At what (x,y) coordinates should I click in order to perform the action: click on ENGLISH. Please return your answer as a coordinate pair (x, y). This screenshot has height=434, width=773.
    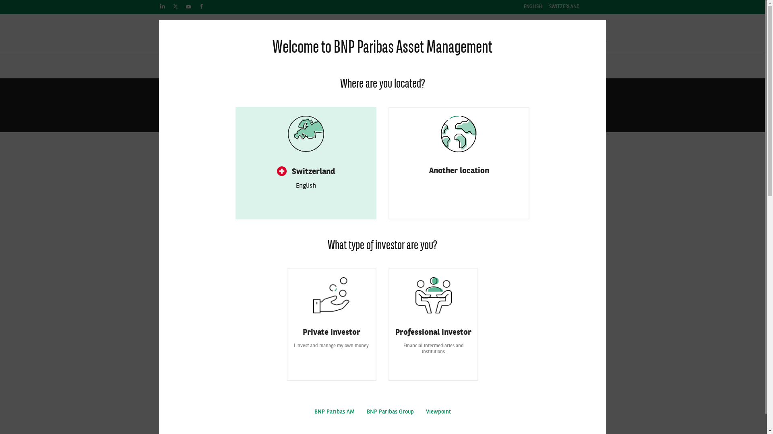
    Looking at the image, I should click on (532, 9).